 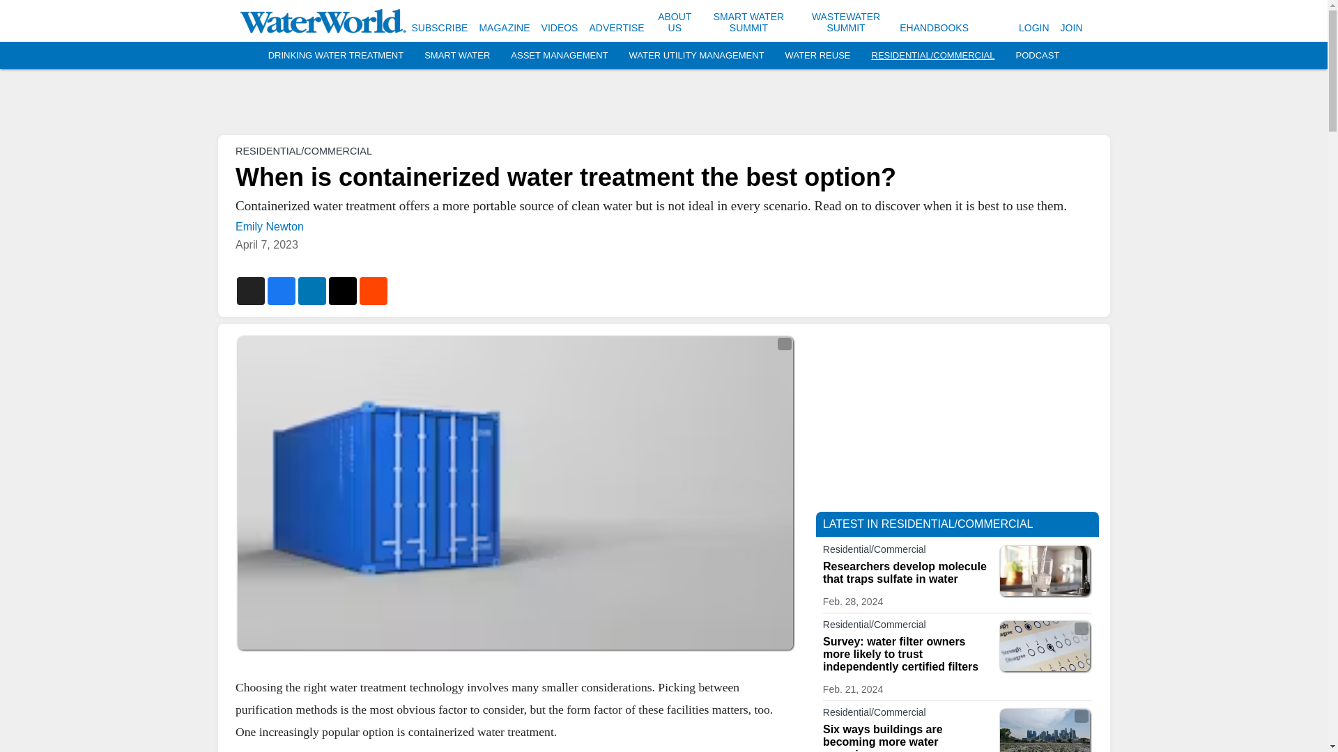 I want to click on LOGIN, so click(x=1033, y=28).